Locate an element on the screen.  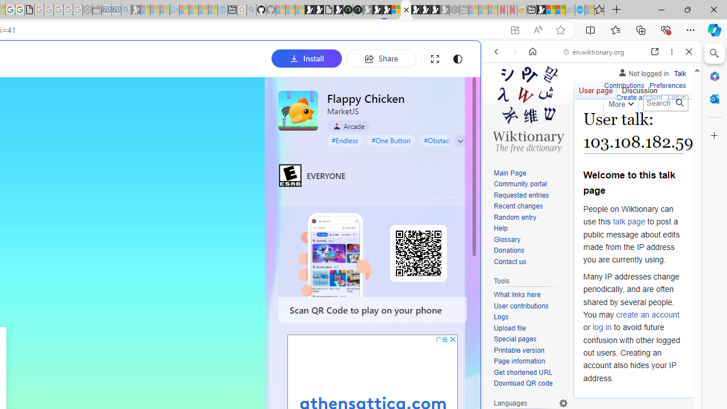
Sign in to your account is located at coordinates (396, 10).